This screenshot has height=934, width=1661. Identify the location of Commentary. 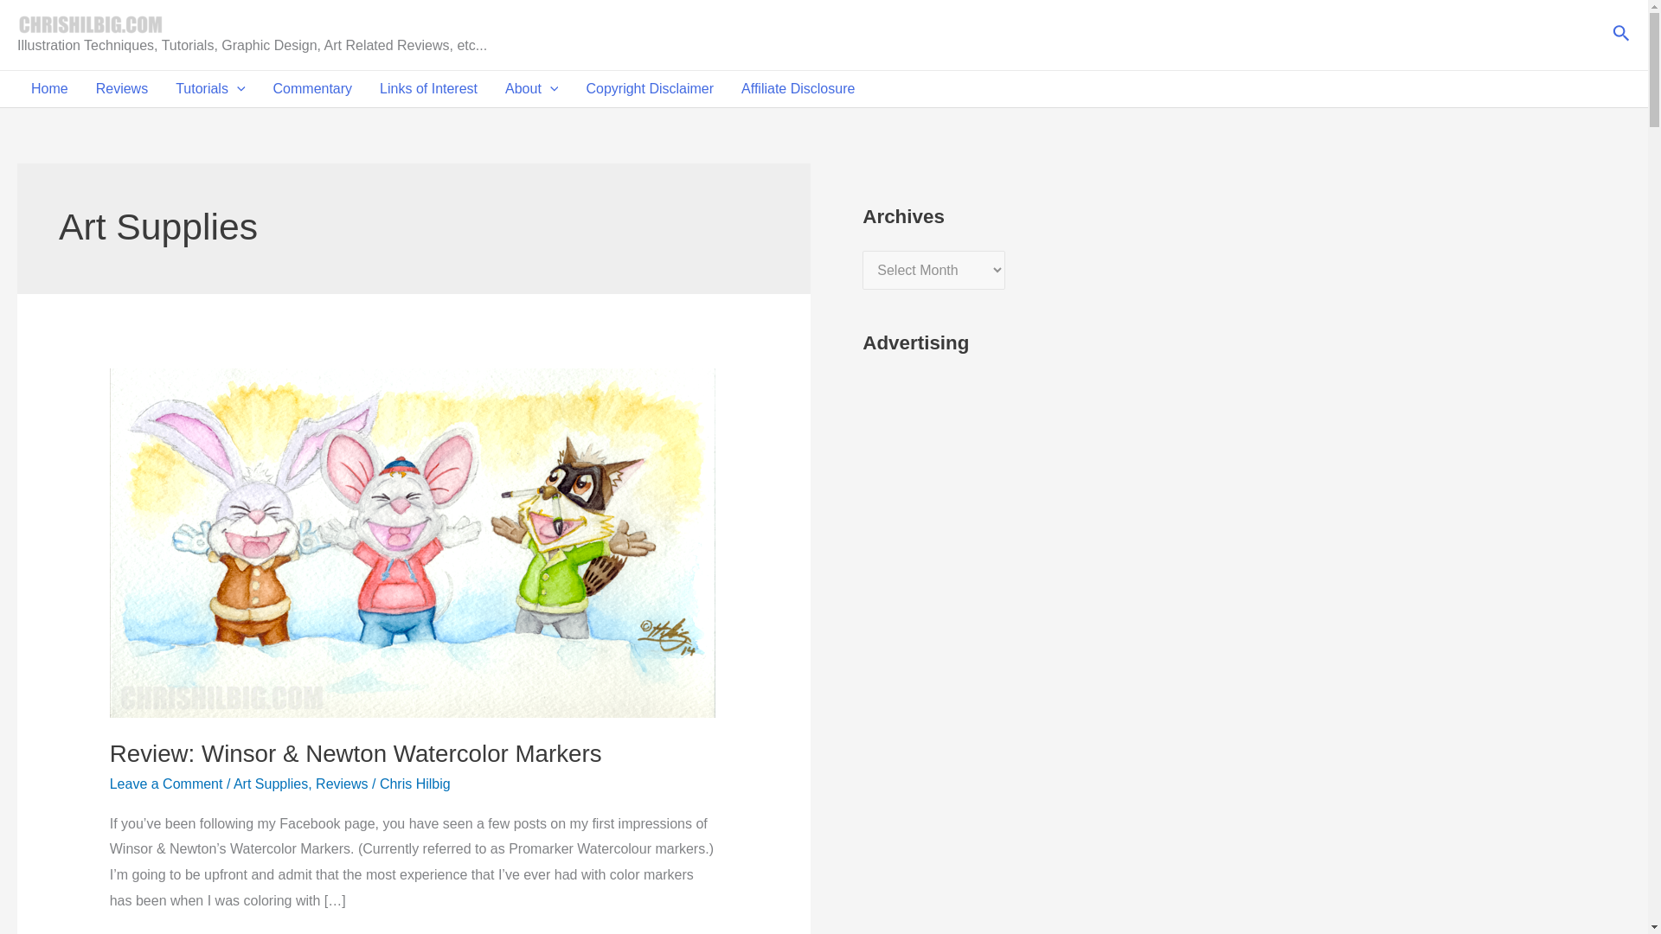
(313, 89).